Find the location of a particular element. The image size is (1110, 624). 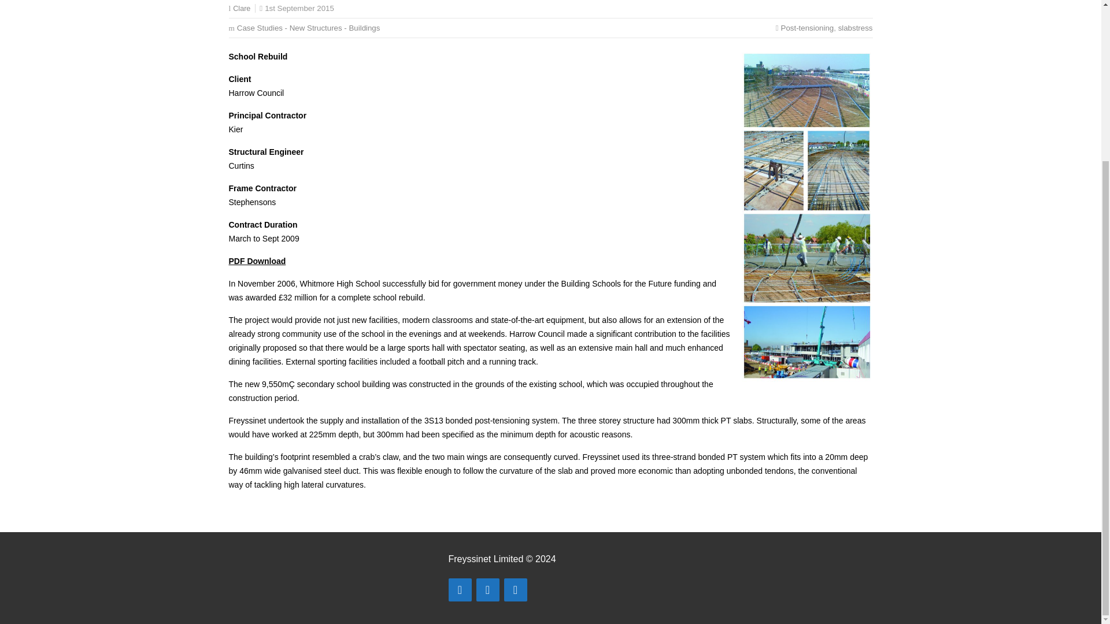

Twitter is located at coordinates (460, 590).